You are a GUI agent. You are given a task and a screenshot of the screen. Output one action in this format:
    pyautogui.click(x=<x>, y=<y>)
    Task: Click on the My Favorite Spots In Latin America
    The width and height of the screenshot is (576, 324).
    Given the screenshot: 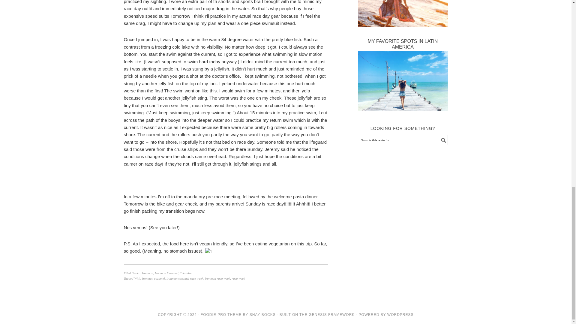 What is the action you would take?
    pyautogui.click(x=403, y=109)
    